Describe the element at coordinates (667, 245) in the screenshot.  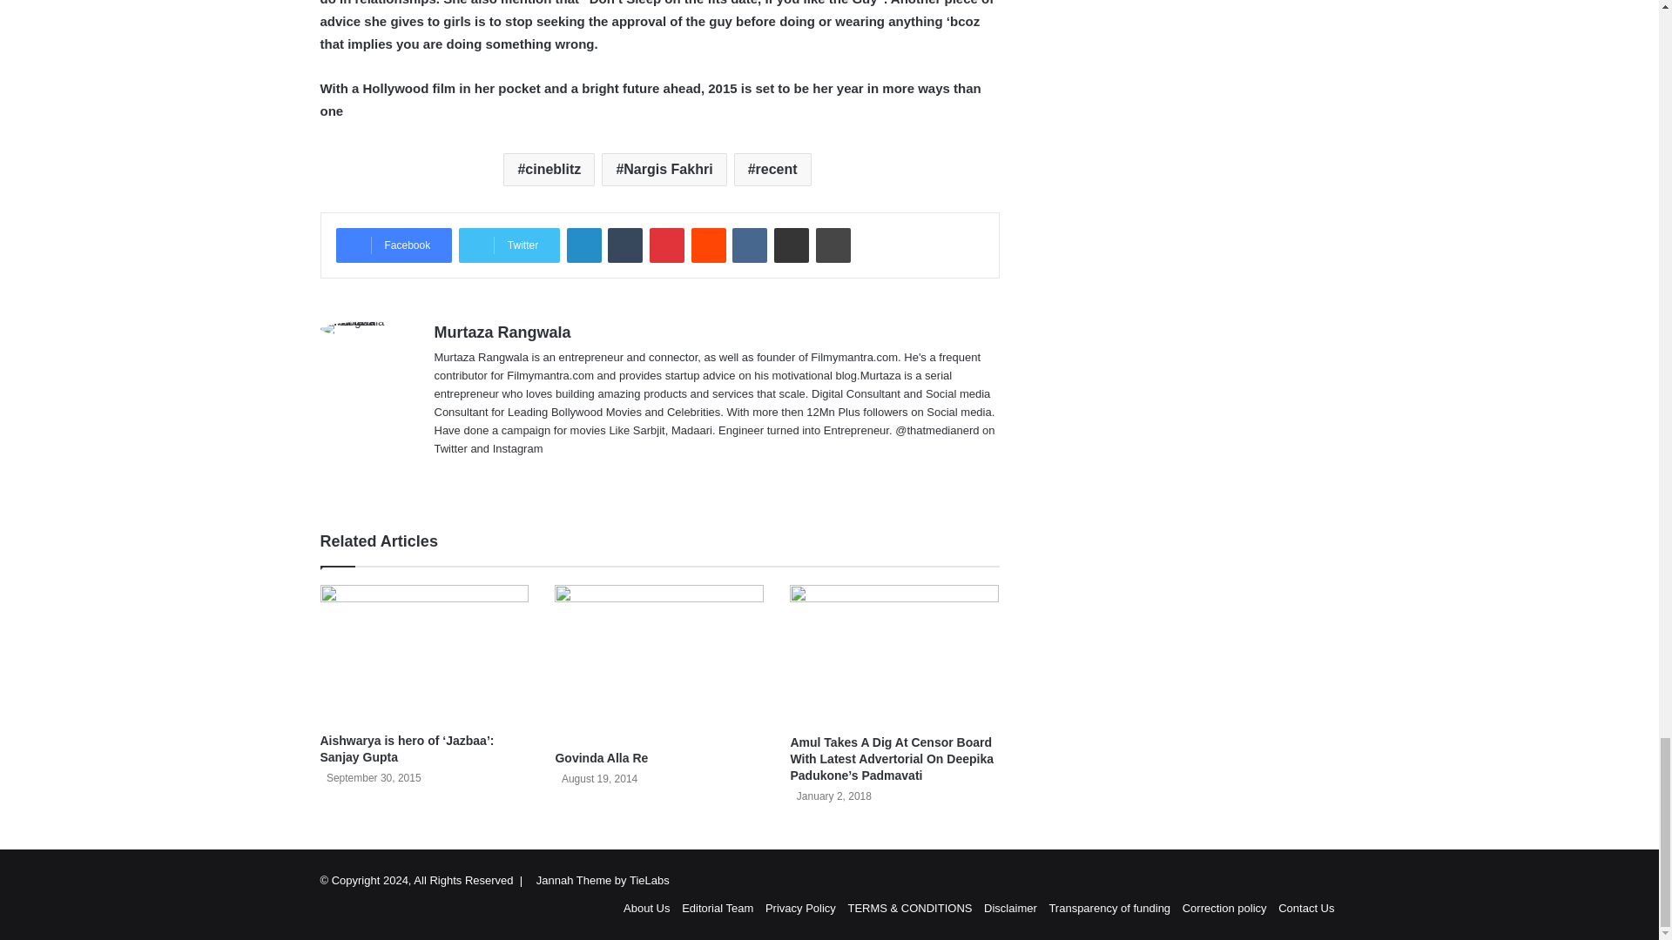
I see `Pinterest` at that location.